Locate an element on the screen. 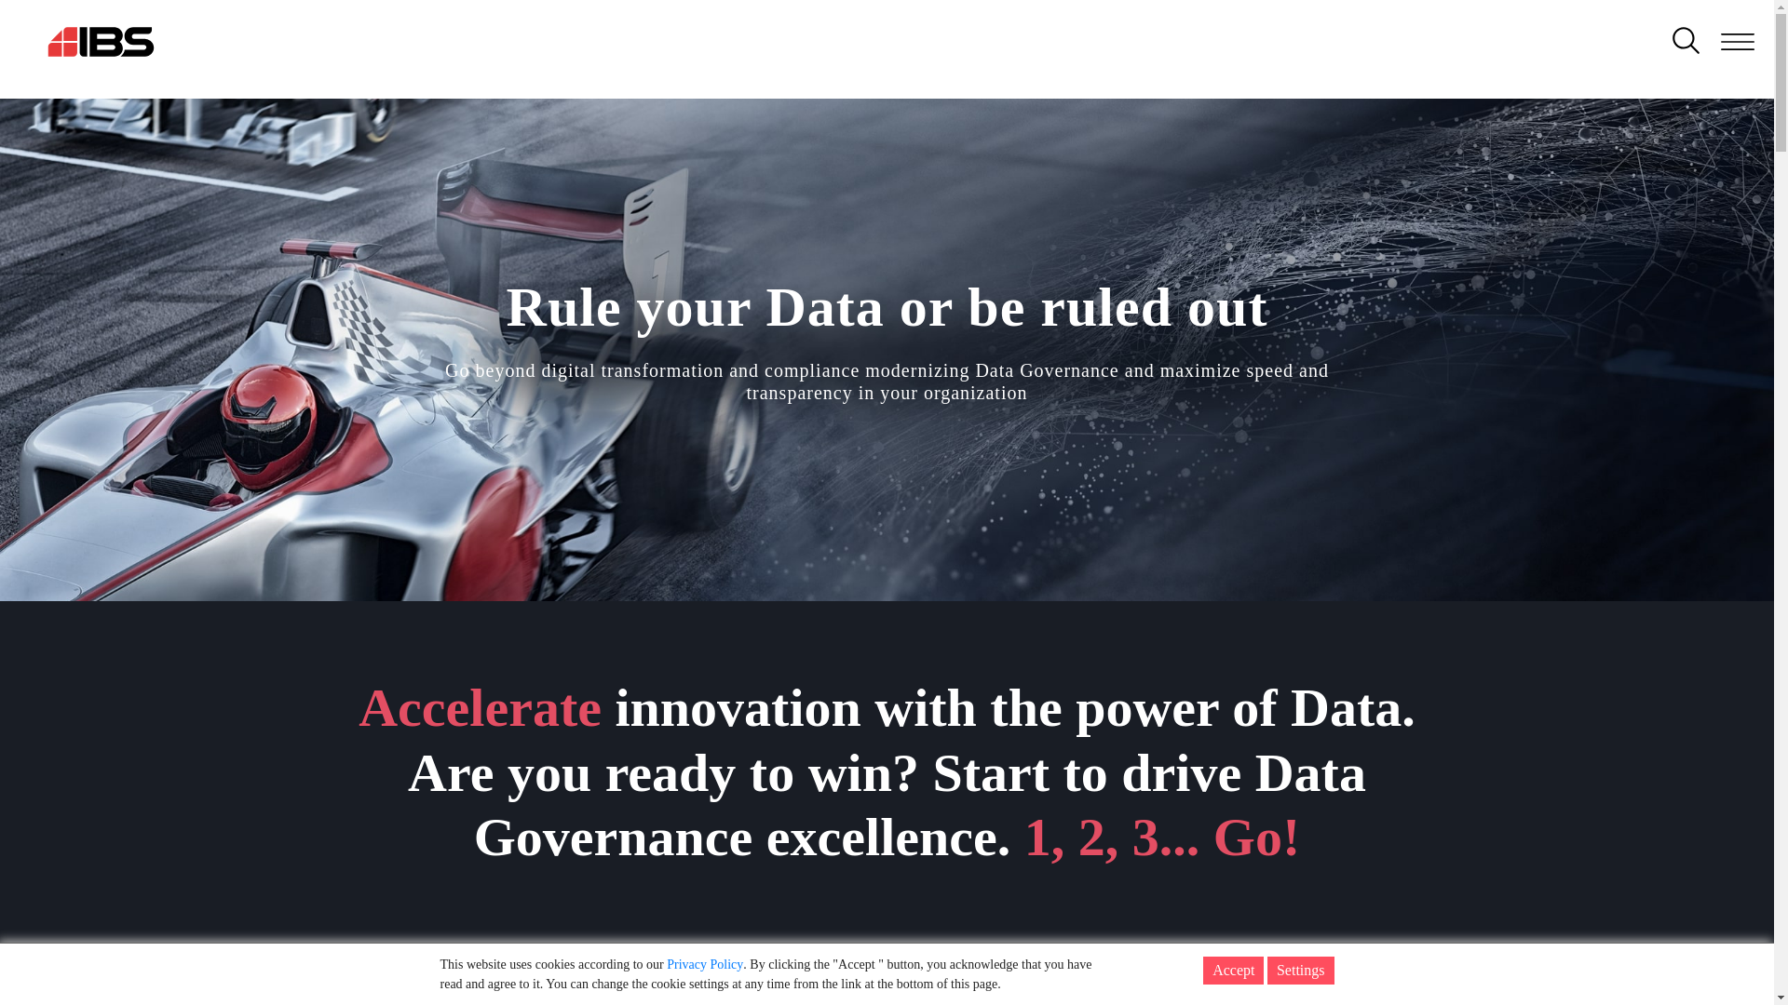 The width and height of the screenshot is (1788, 1005). Display Navigation is located at coordinates (133, 47).